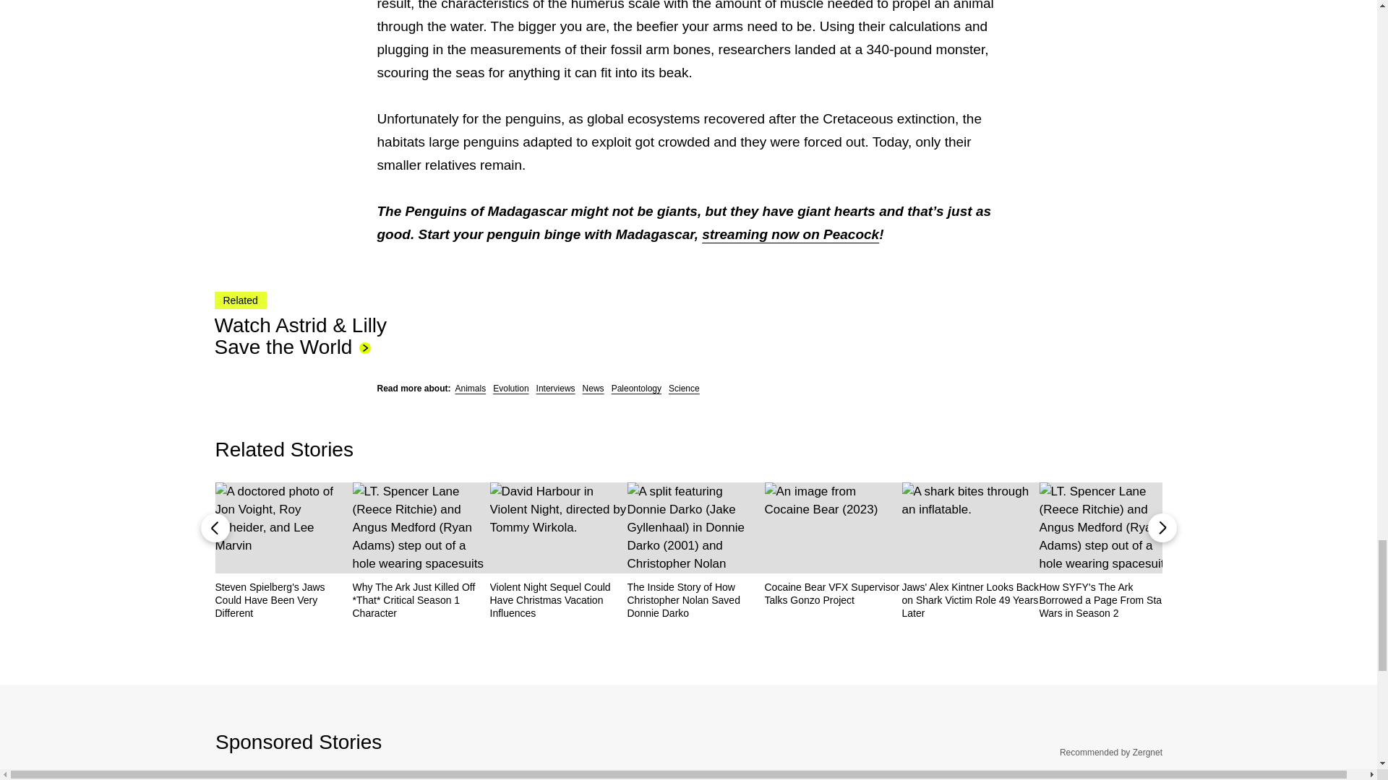 The width and height of the screenshot is (1388, 780). Describe the element at coordinates (510, 389) in the screenshot. I see `Evolution` at that location.